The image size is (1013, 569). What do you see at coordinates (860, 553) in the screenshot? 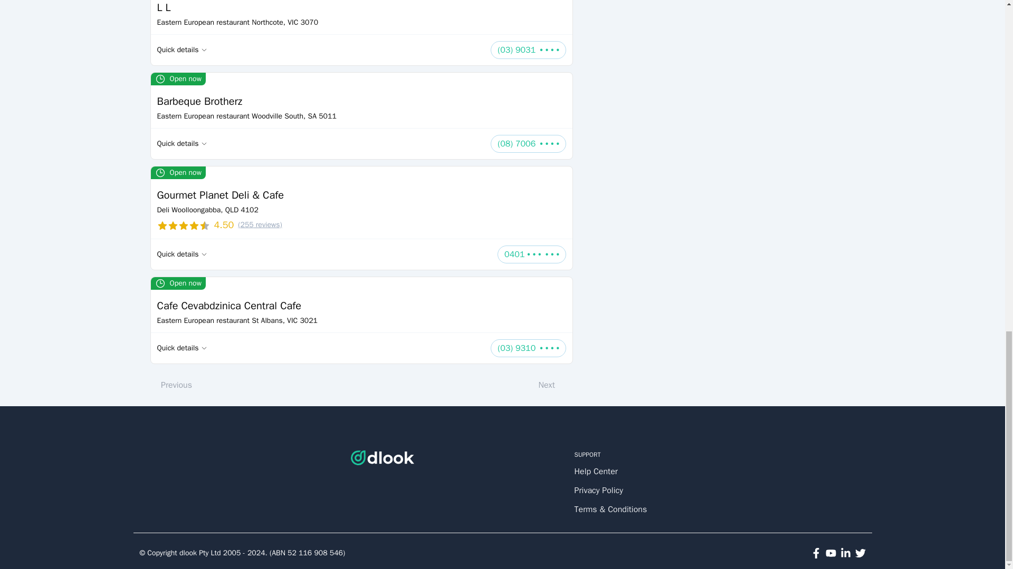
I see `Go to dlook's twitter` at bounding box center [860, 553].